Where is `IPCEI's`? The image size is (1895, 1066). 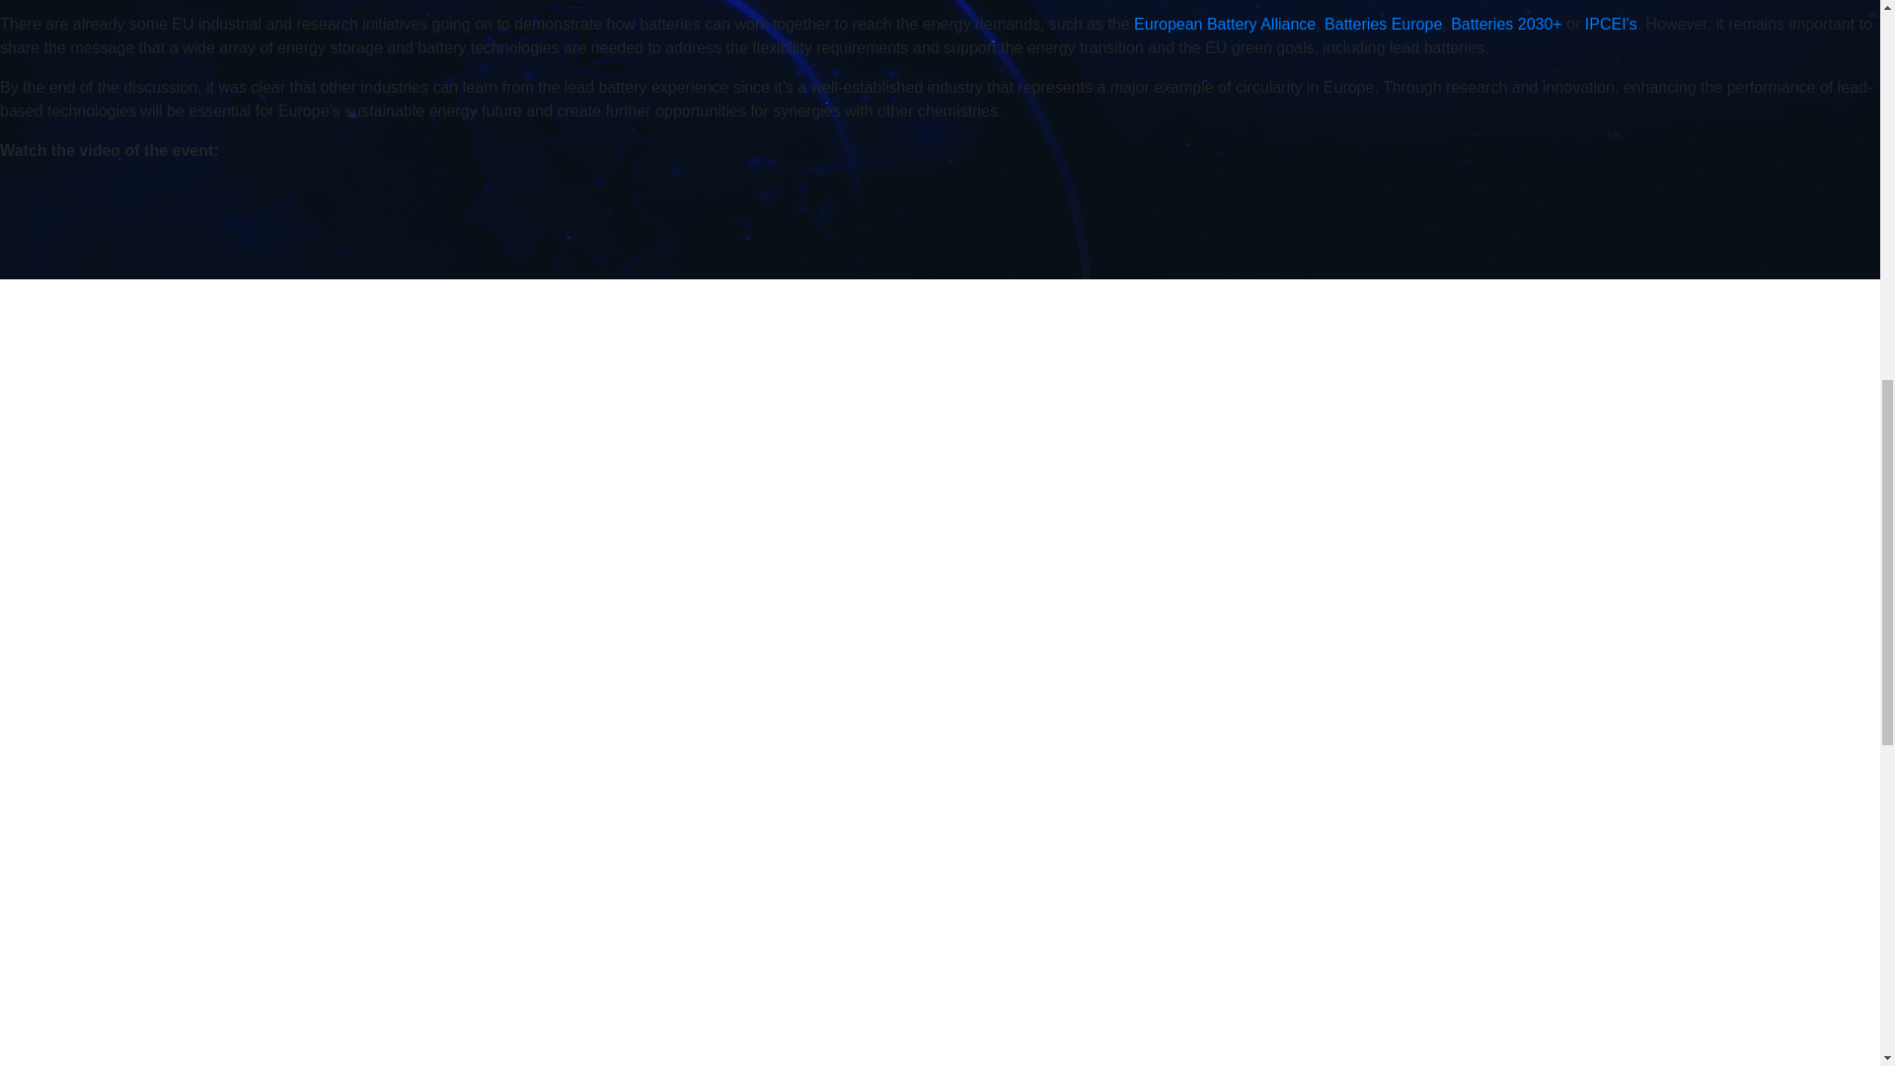 IPCEI's is located at coordinates (1611, 24).